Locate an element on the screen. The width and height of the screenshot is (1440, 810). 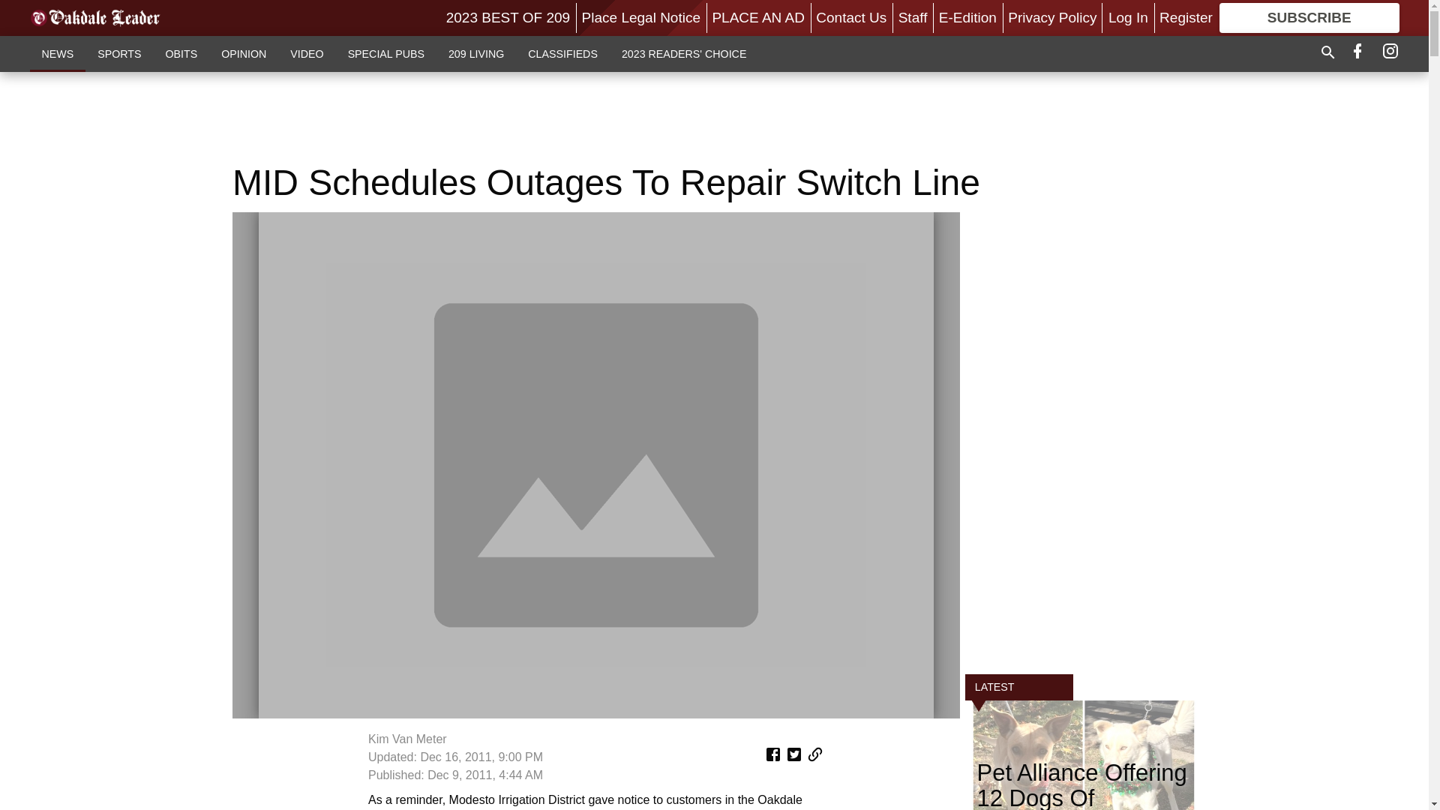
Place Legal Notice is located at coordinates (640, 17).